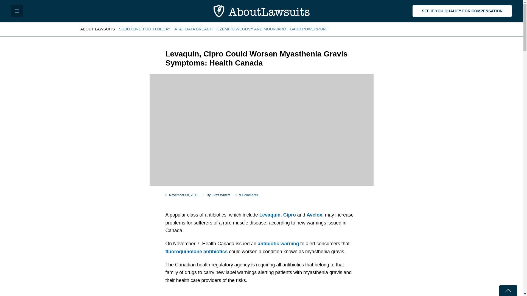 The width and height of the screenshot is (527, 296). What do you see at coordinates (247, 195) in the screenshot?
I see `9 Comments` at bounding box center [247, 195].